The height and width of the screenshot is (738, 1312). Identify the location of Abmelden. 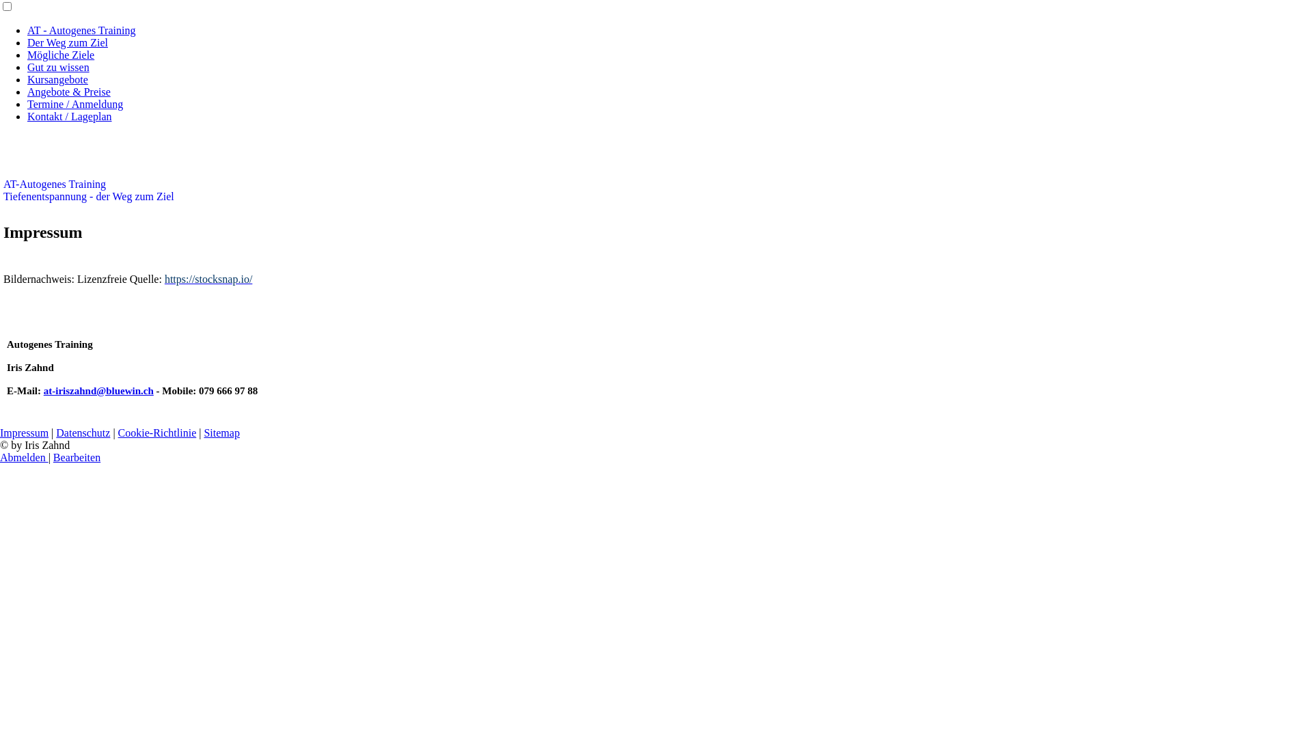
(25, 458).